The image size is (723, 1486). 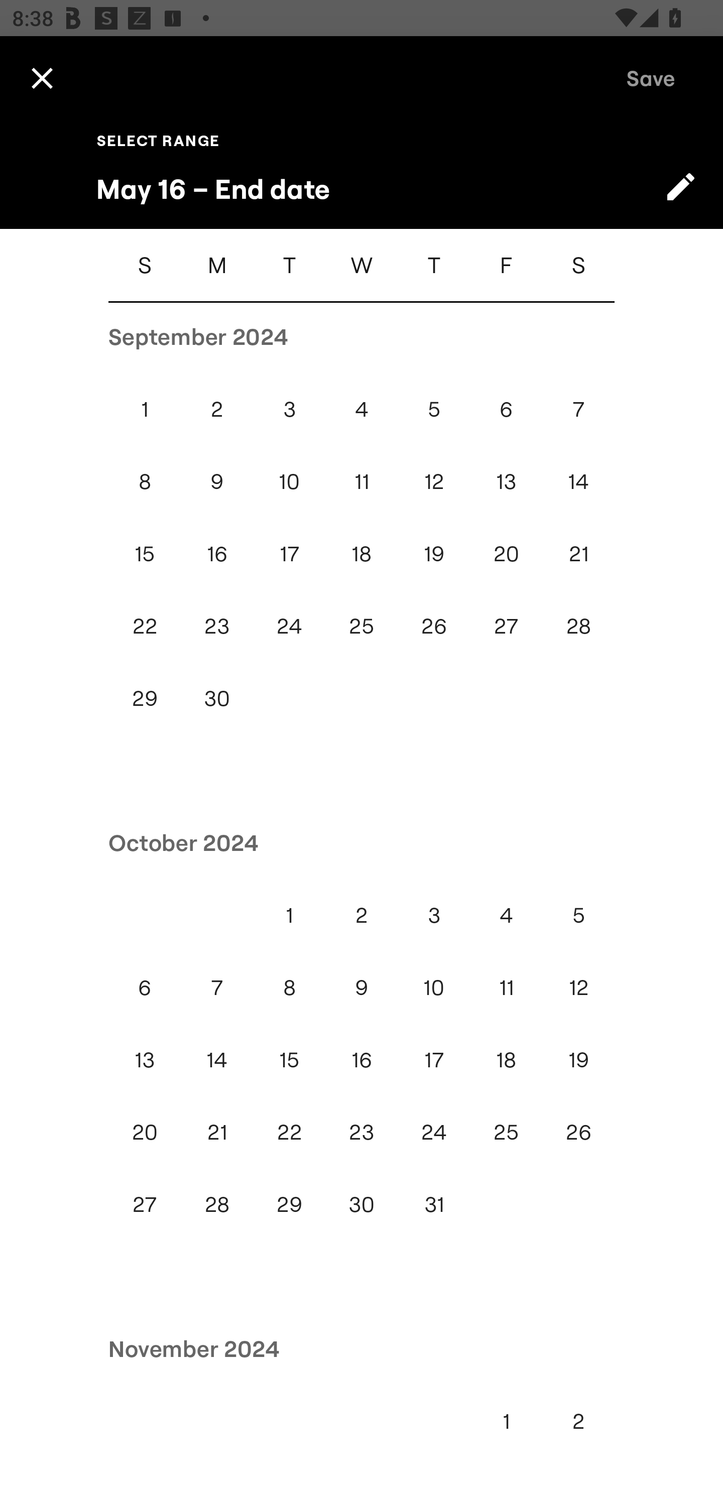 I want to click on 14 Sat, Sep 14, so click(x=578, y=481).